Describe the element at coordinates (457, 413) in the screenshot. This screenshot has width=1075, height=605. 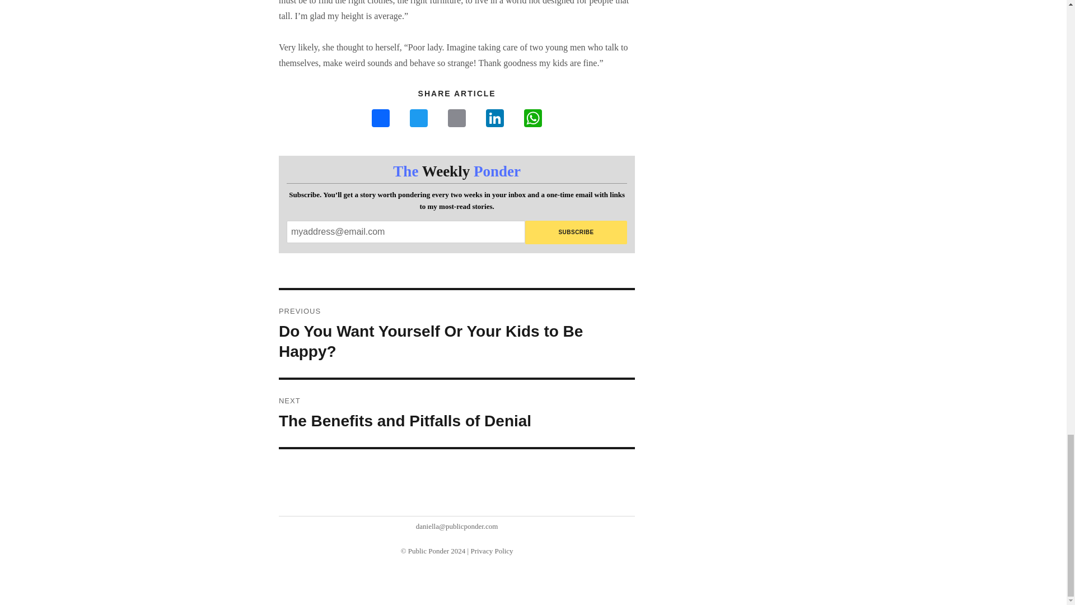
I see `Subscribe` at that location.